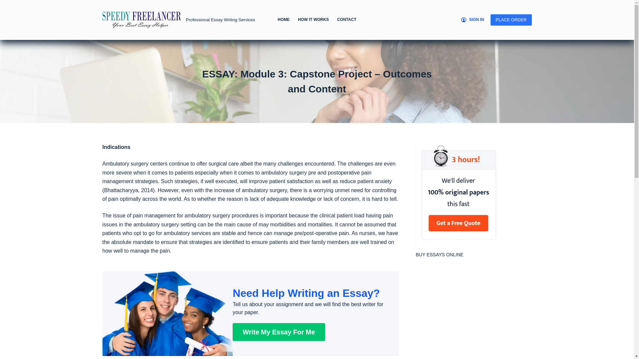 The width and height of the screenshot is (639, 359). Describe the element at coordinates (284, 20) in the screenshot. I see `HOME` at that location.